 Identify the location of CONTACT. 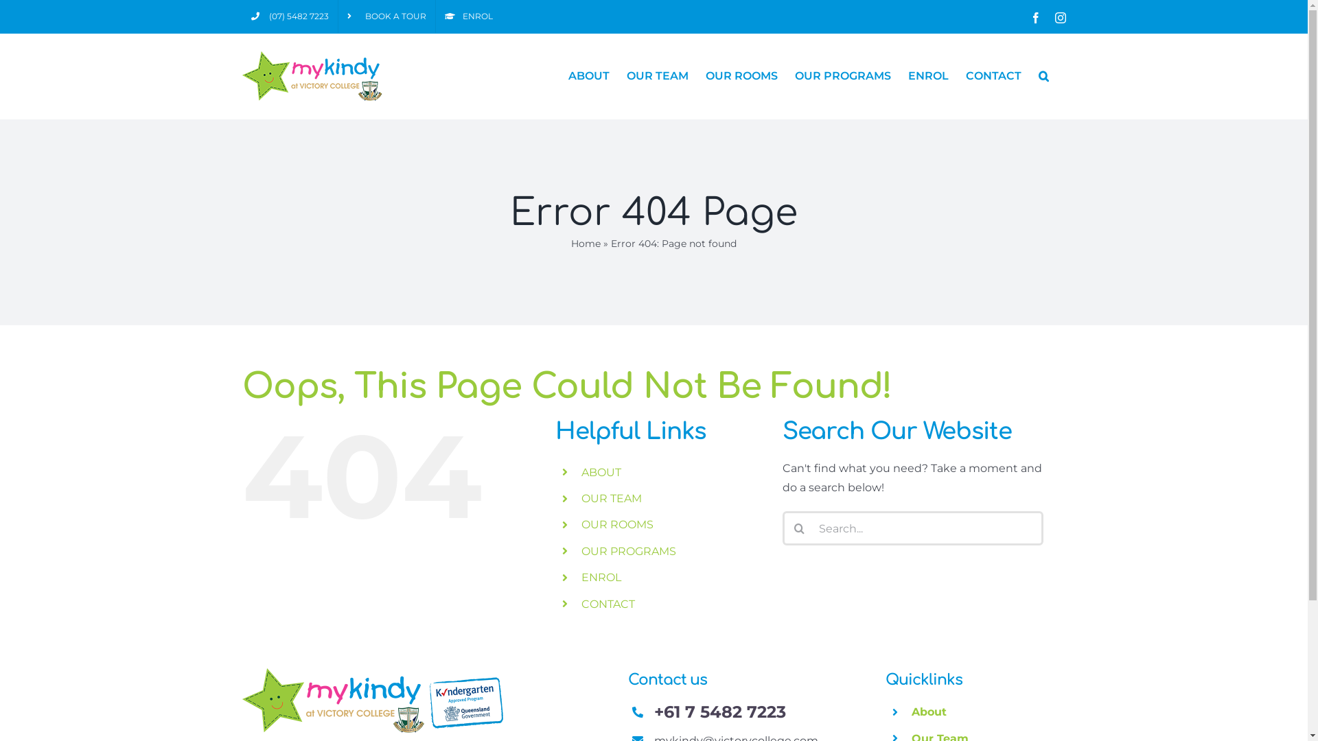
(993, 76).